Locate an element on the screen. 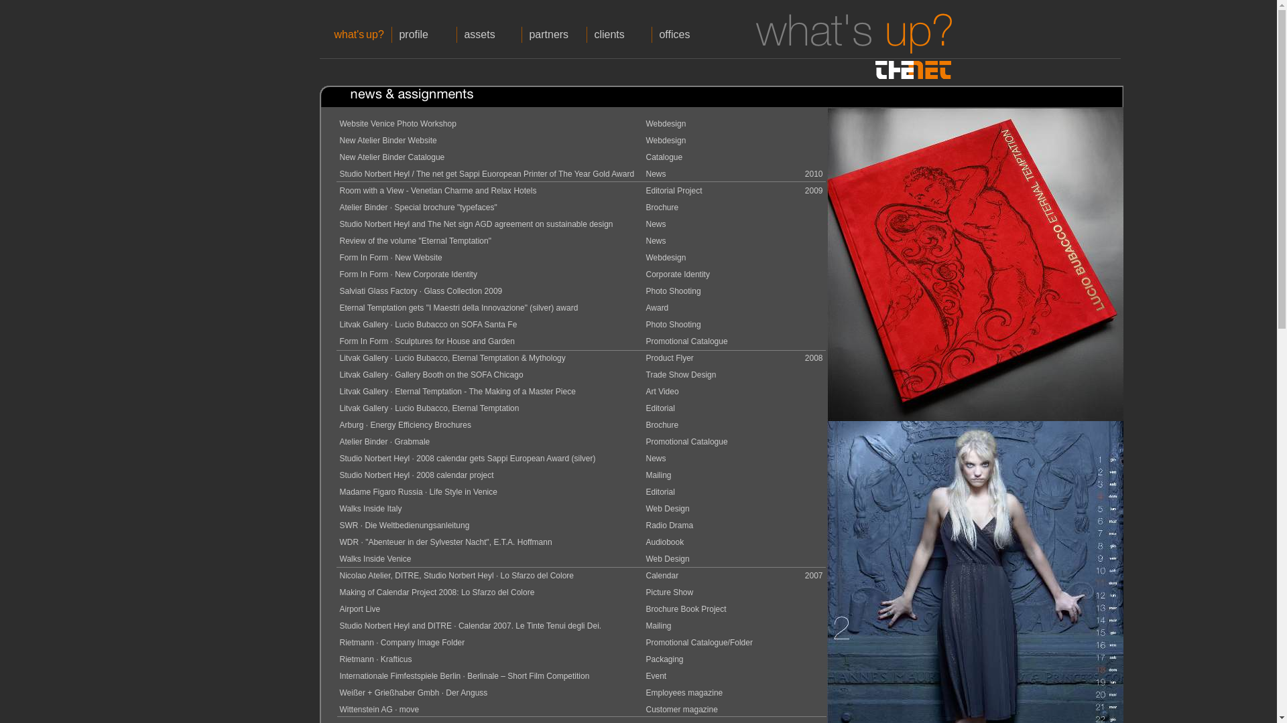 The height and width of the screenshot is (723, 1287). Walks Inside Italy is located at coordinates (370, 509).